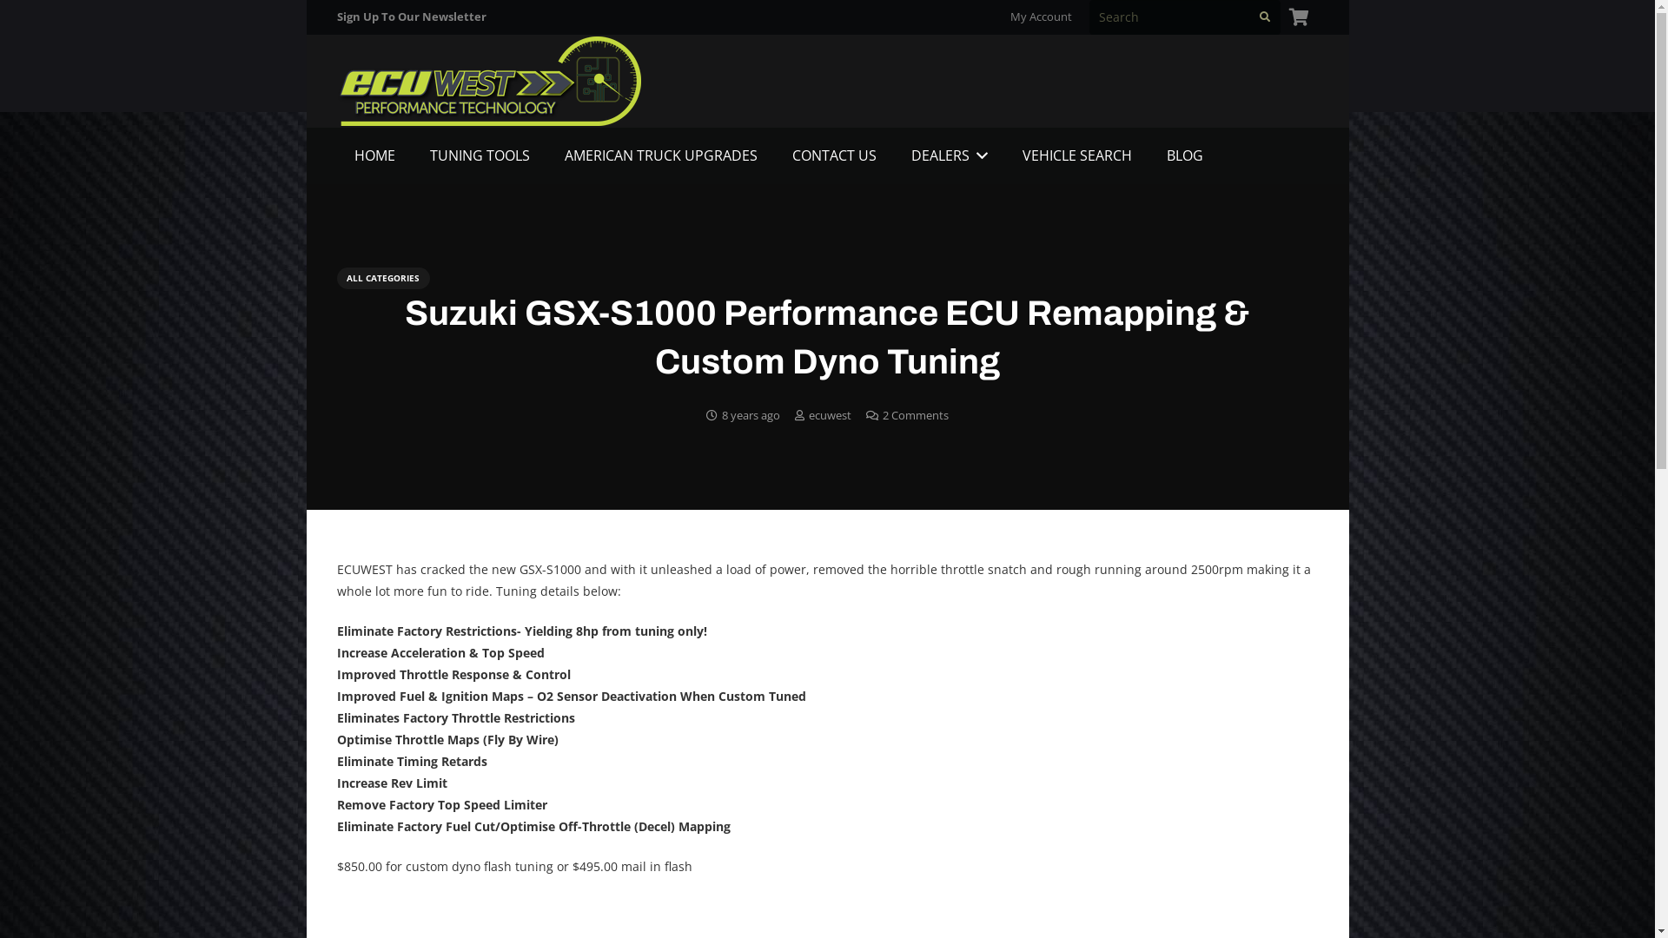 This screenshot has height=938, width=1668. I want to click on ecuwest, so click(830, 415).